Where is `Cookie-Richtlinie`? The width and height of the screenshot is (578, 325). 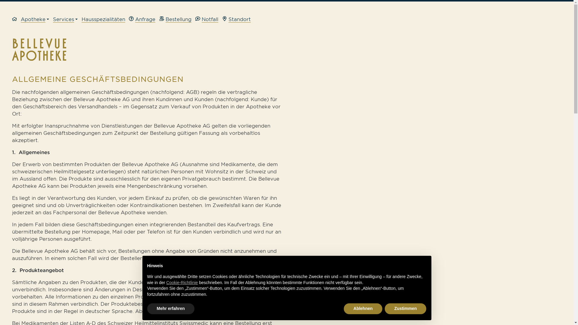 Cookie-Richtlinie is located at coordinates (182, 283).